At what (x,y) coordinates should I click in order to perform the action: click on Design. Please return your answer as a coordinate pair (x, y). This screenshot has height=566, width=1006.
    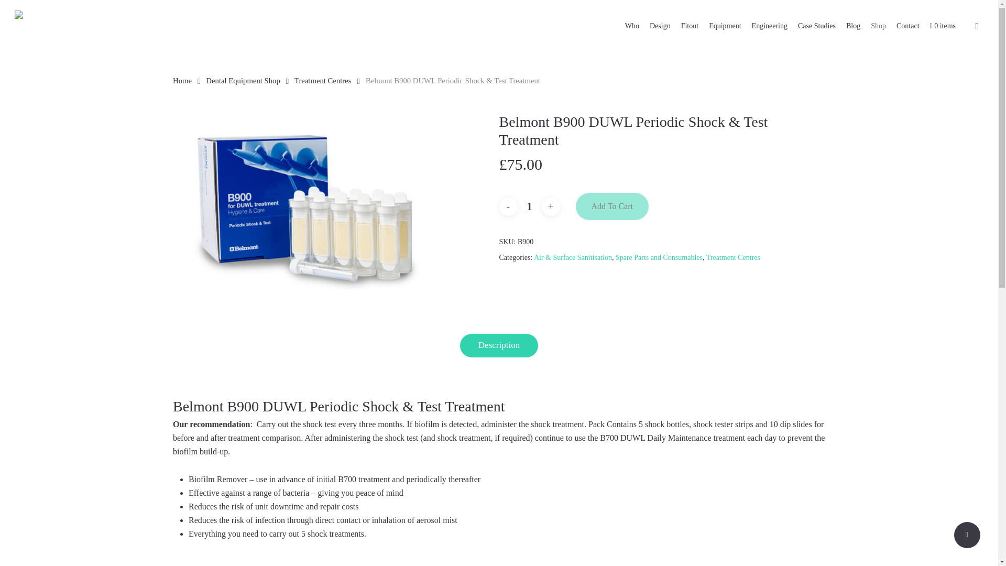
    Looking at the image, I should click on (660, 26).